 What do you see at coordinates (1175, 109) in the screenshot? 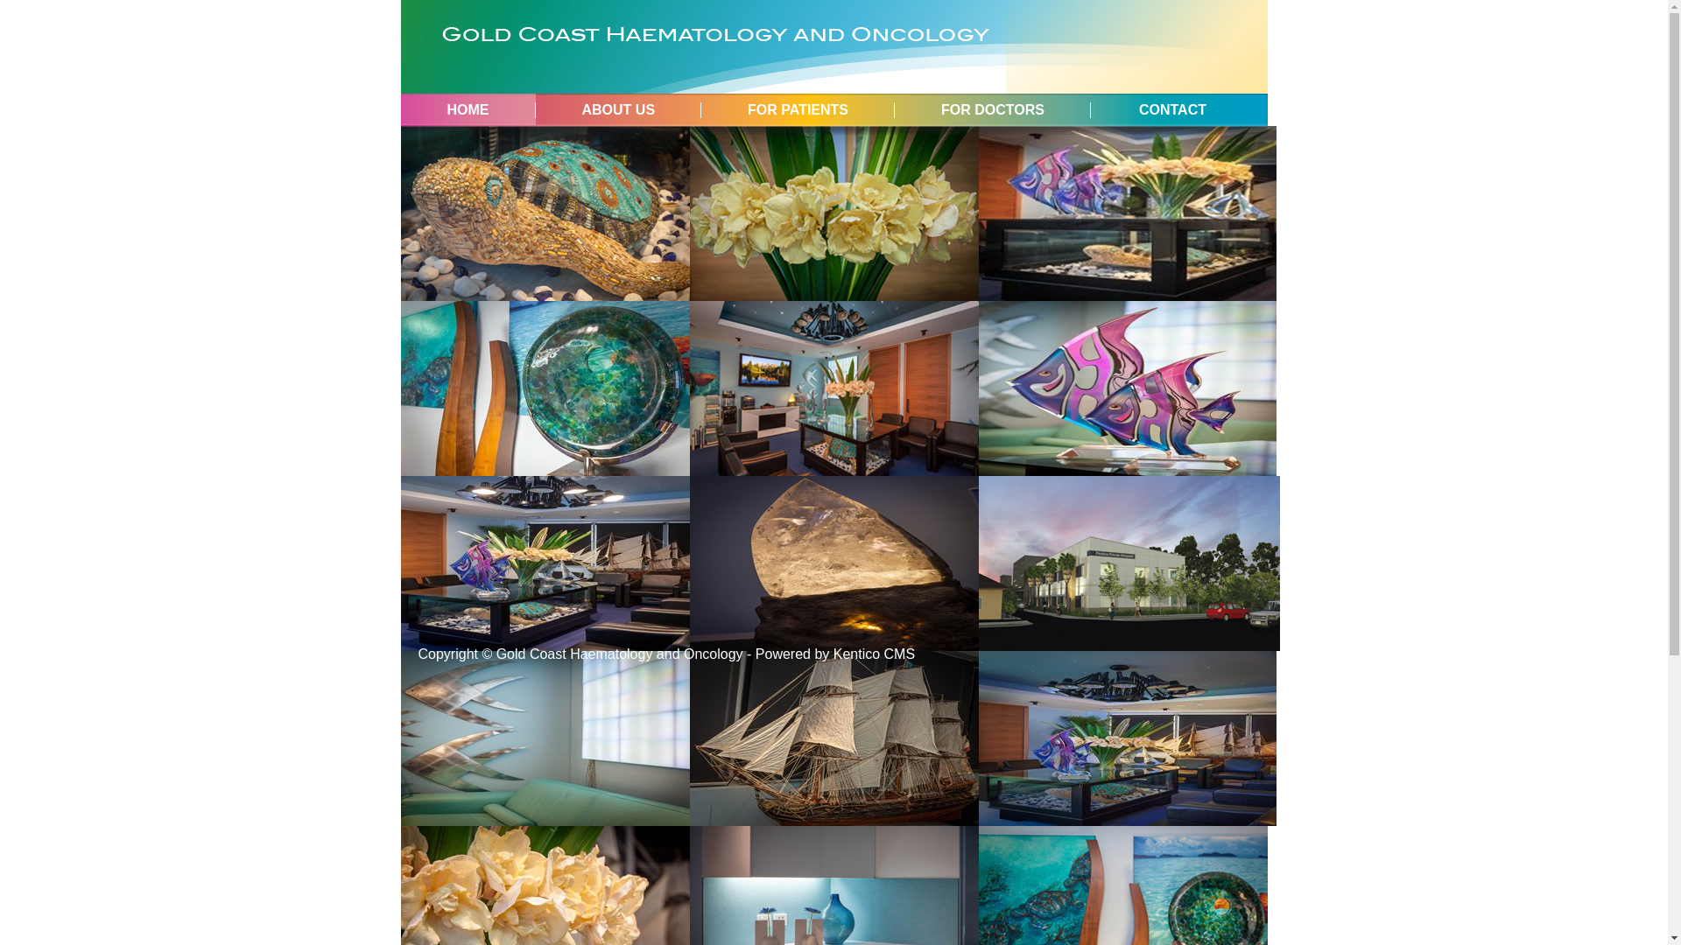
I see `CONTACT` at bounding box center [1175, 109].